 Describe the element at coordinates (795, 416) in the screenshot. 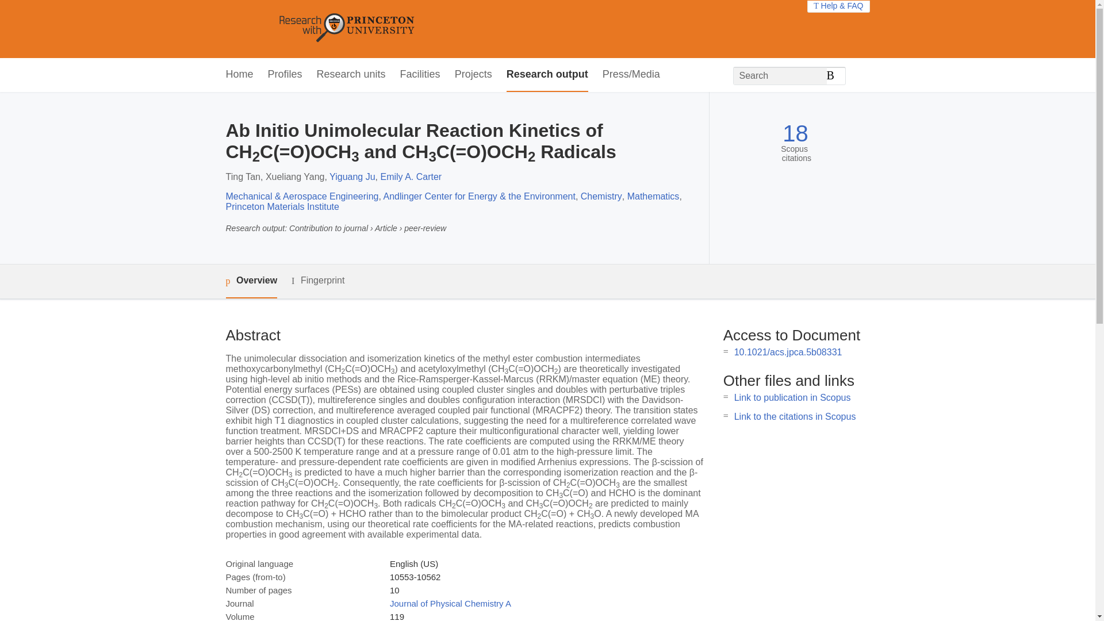

I see `Link to the citations in Scopus` at that location.